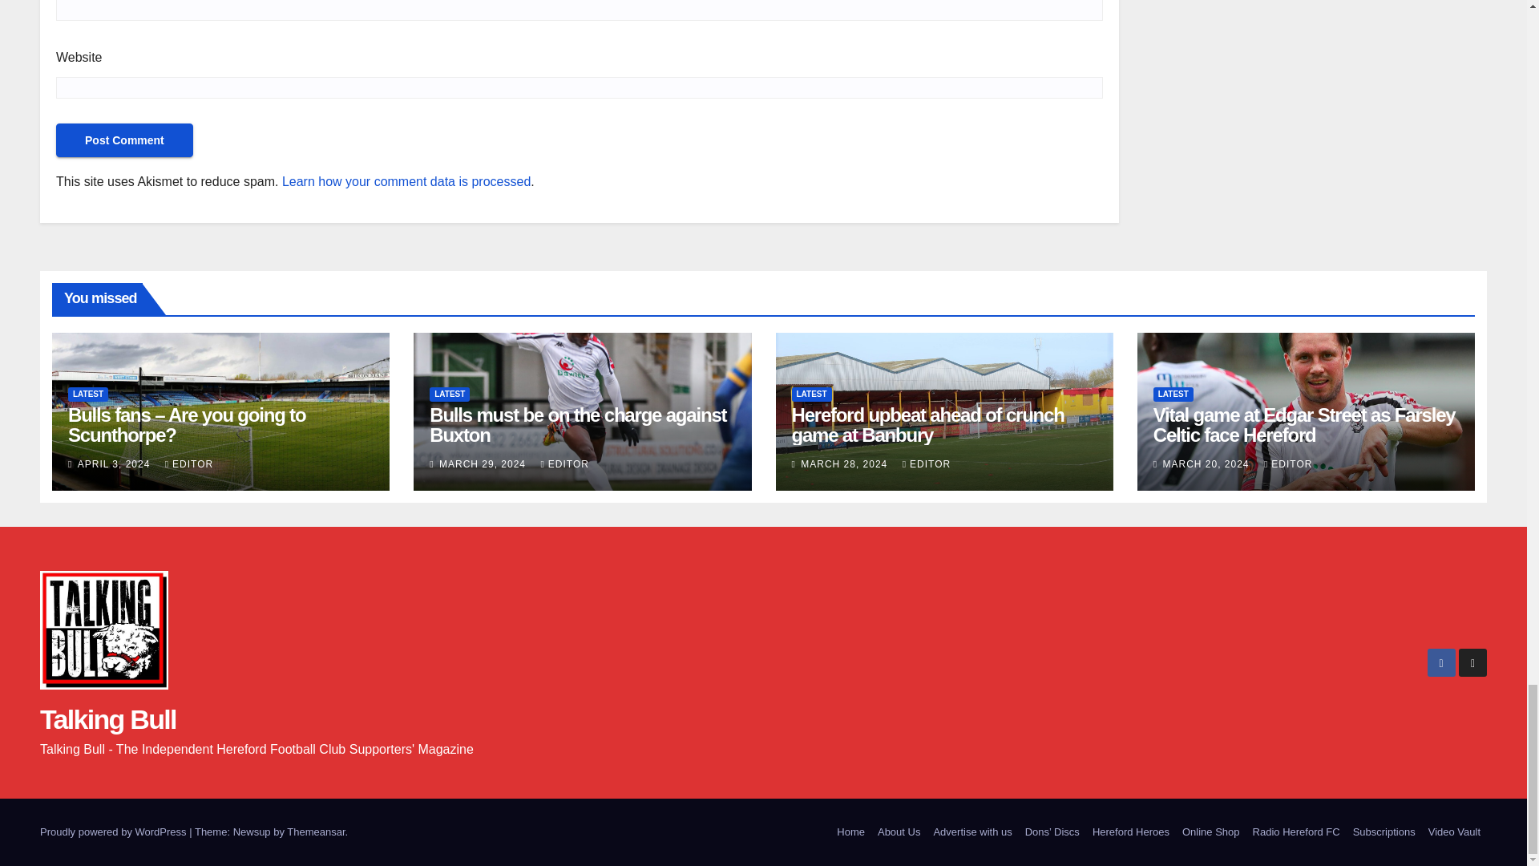  Describe the element at coordinates (124, 140) in the screenshot. I see `Post Comment` at that location.